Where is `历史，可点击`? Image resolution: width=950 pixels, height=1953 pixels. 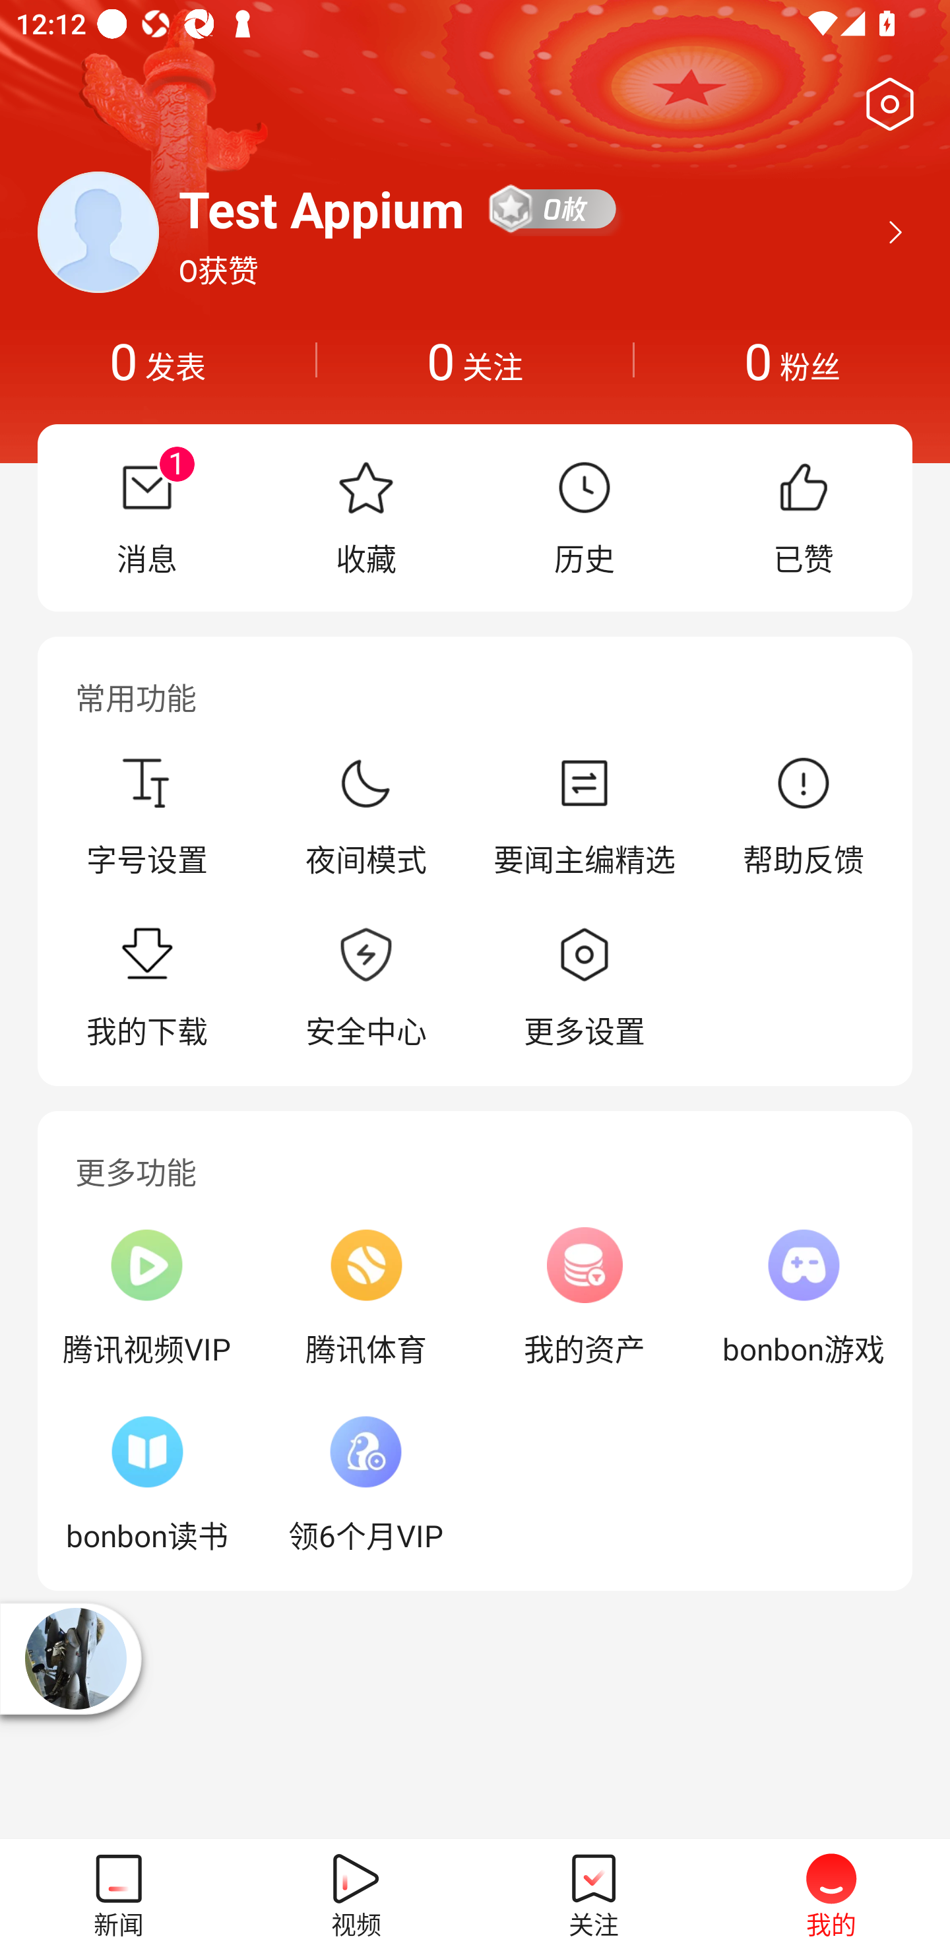
历史，可点击 is located at coordinates (585, 517).